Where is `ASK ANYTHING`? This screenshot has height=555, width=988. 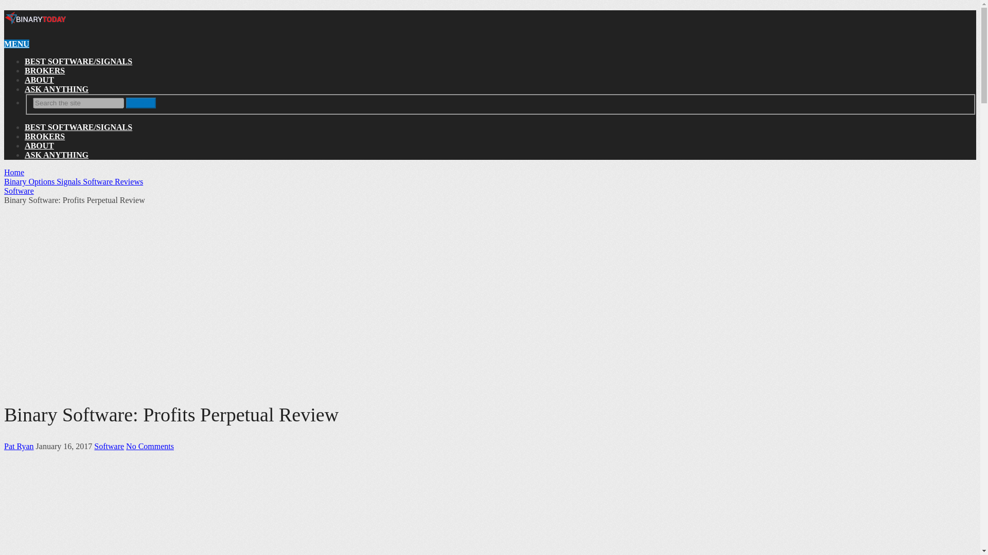 ASK ANYTHING is located at coordinates (57, 154).